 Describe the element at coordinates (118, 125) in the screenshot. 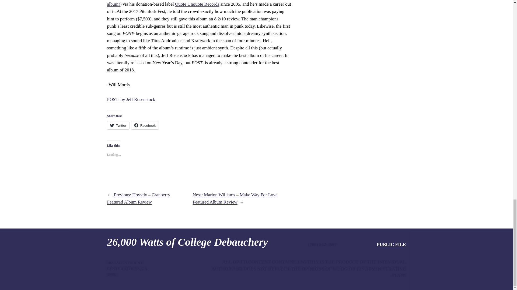

I see `Click to share on Twitter` at that location.